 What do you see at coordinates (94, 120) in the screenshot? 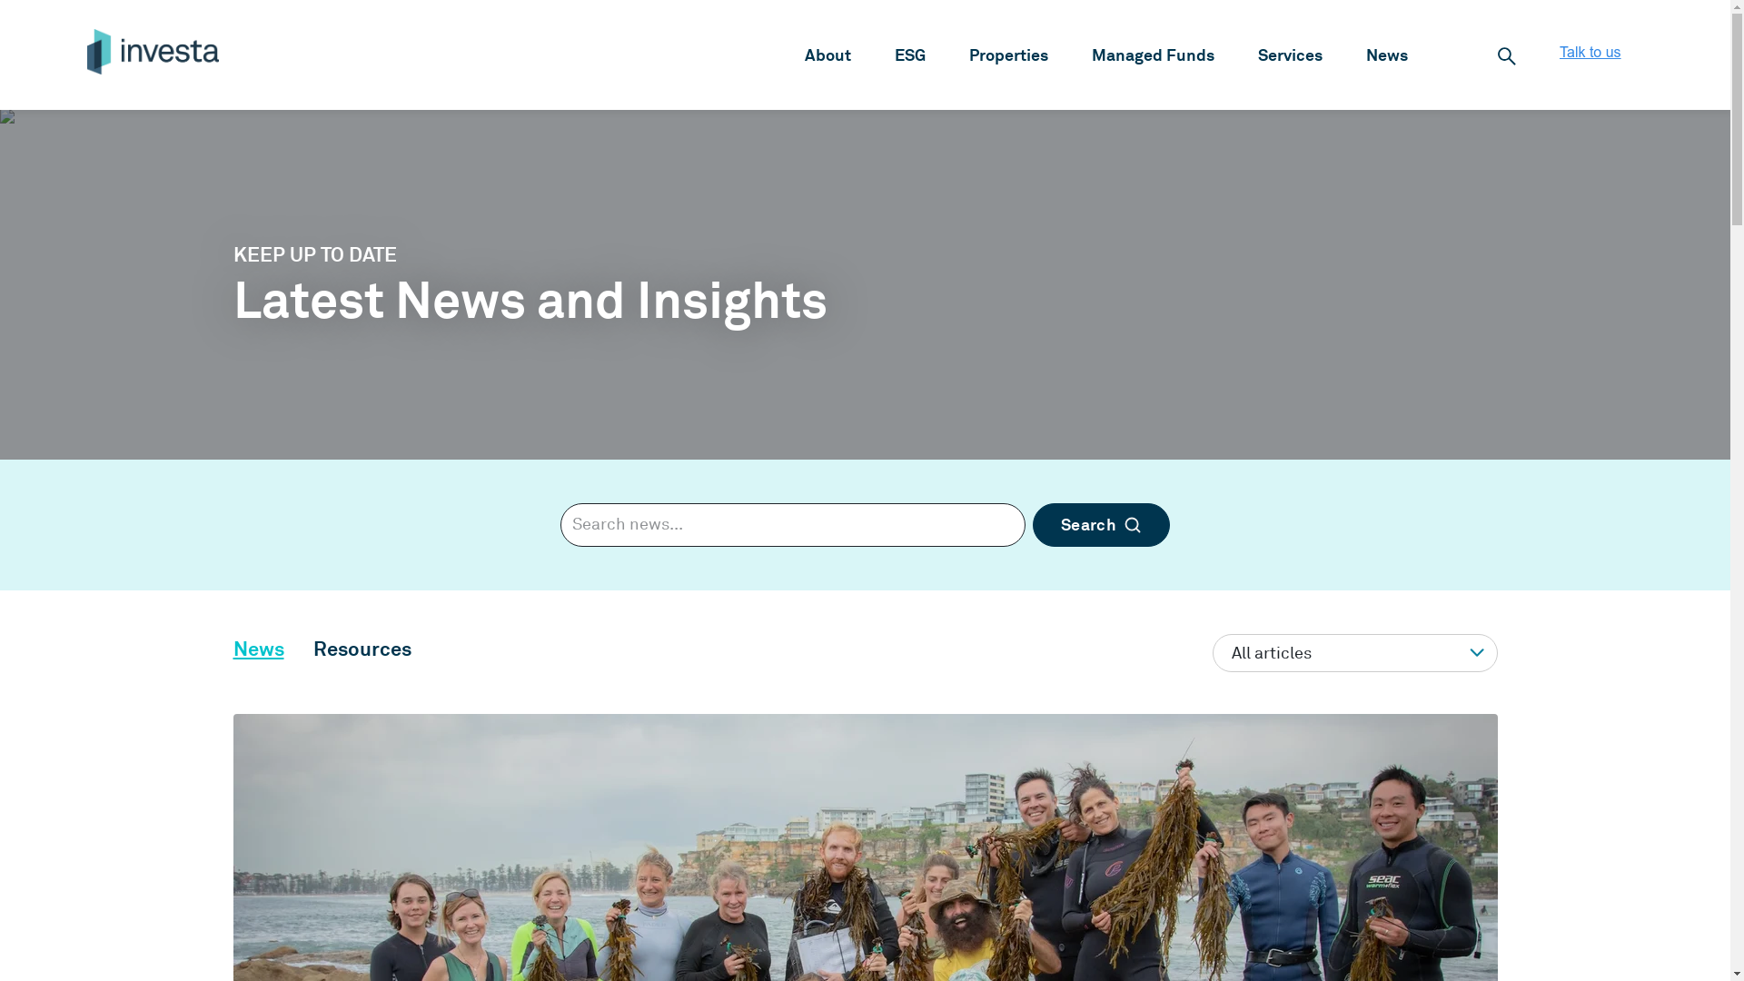
I see `Awards Module Banner` at bounding box center [94, 120].